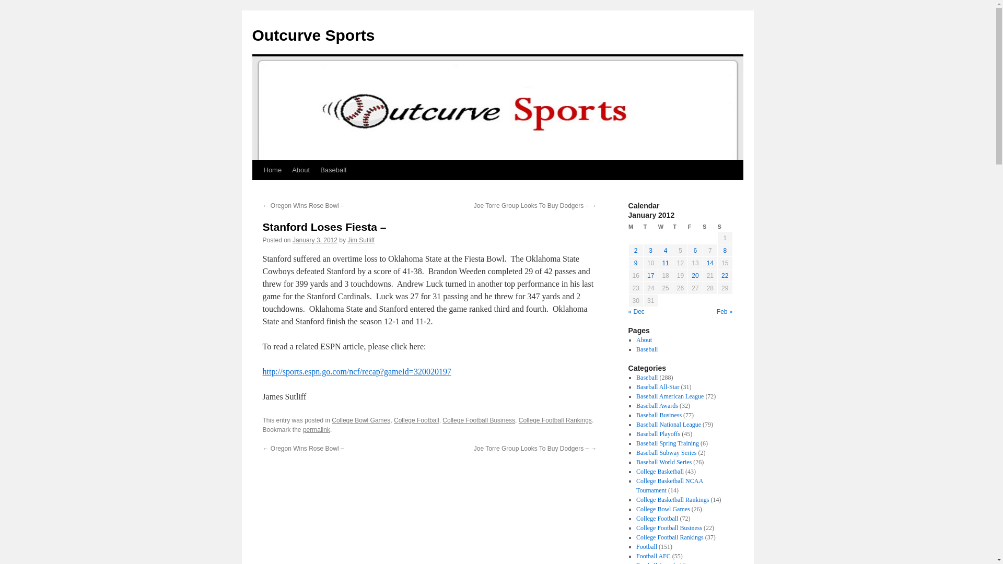 The width and height of the screenshot is (1003, 564). Describe the element at coordinates (657, 387) in the screenshot. I see `Baseball All-Star` at that location.